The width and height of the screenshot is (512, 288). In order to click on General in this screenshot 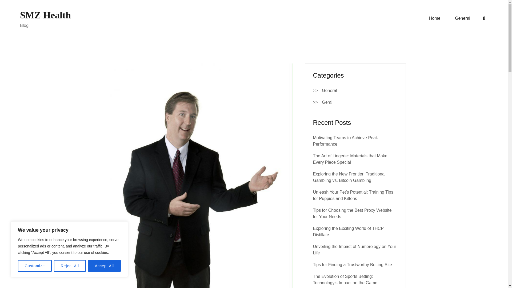, I will do `click(329, 91)`.